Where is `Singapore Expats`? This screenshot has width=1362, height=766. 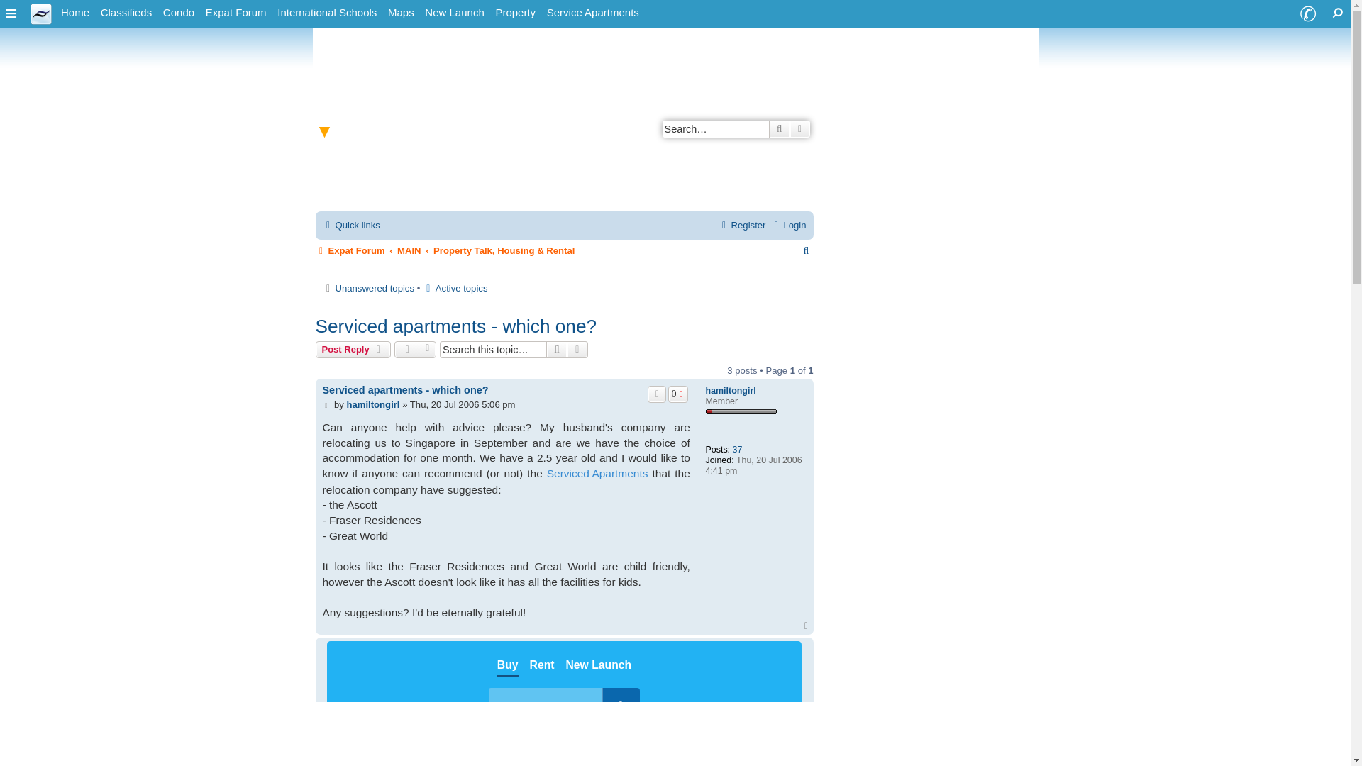 Singapore Expats is located at coordinates (75, 13).